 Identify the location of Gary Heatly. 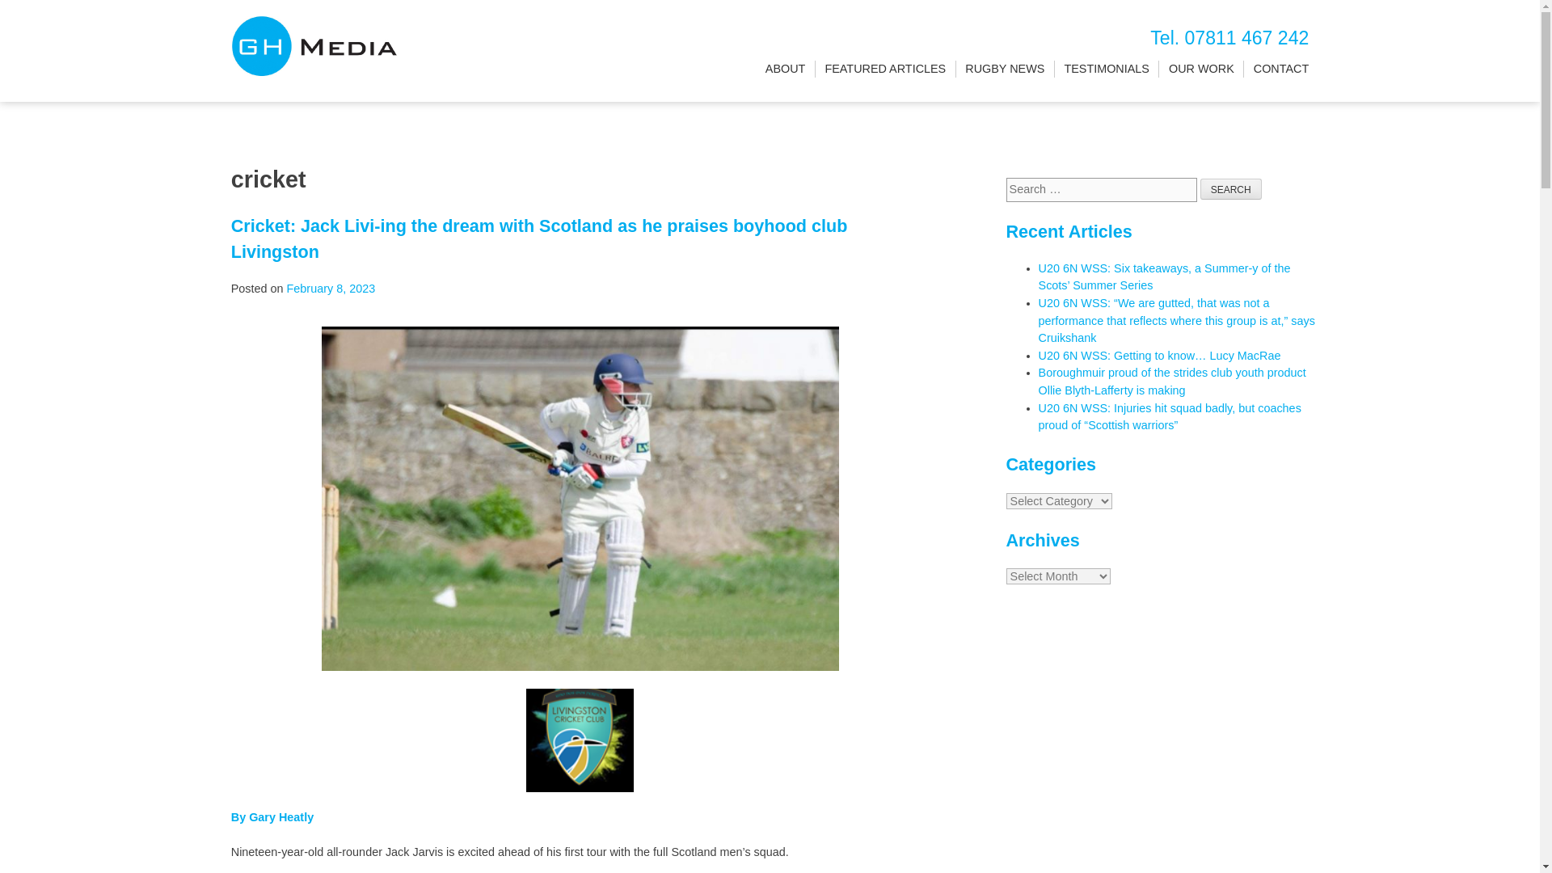
(280, 817).